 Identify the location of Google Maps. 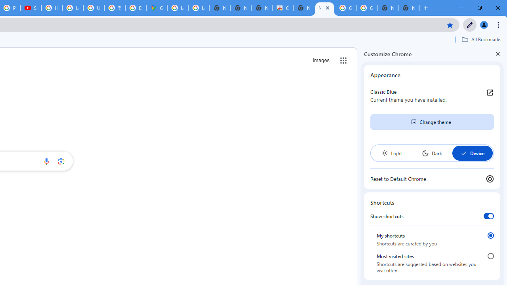
(156, 8).